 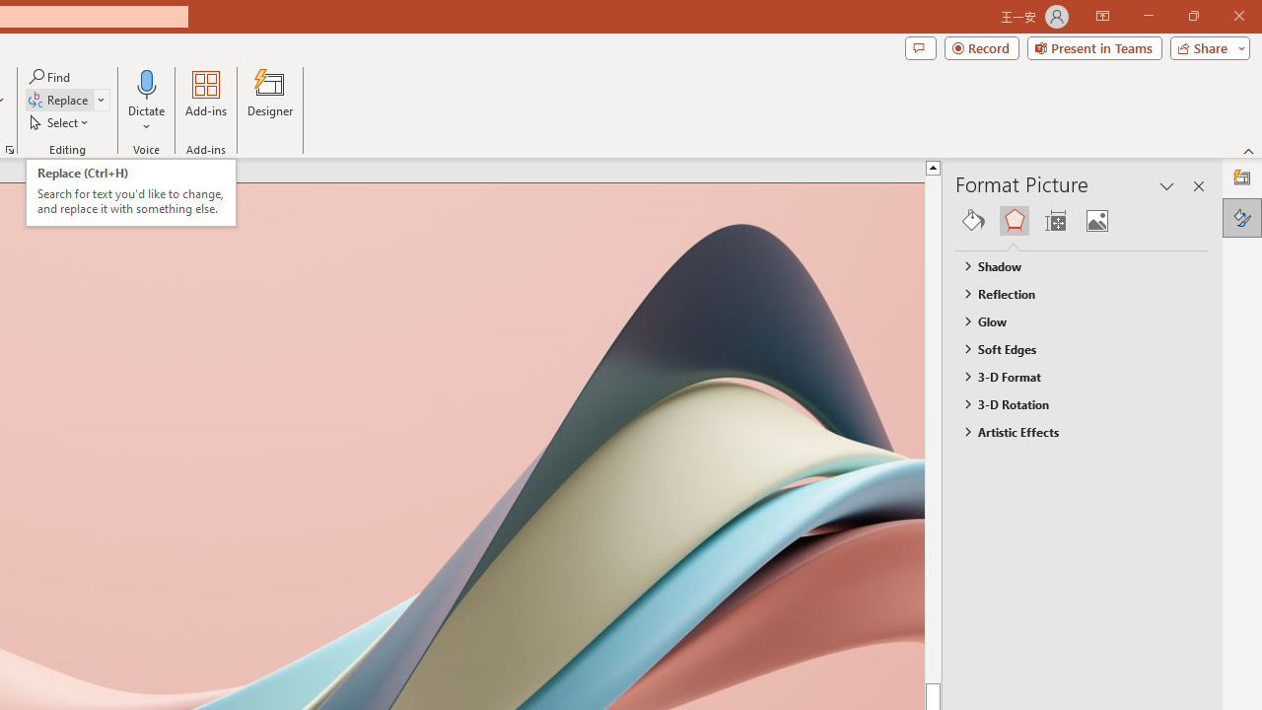 I want to click on Soft Edges, so click(x=1073, y=348).